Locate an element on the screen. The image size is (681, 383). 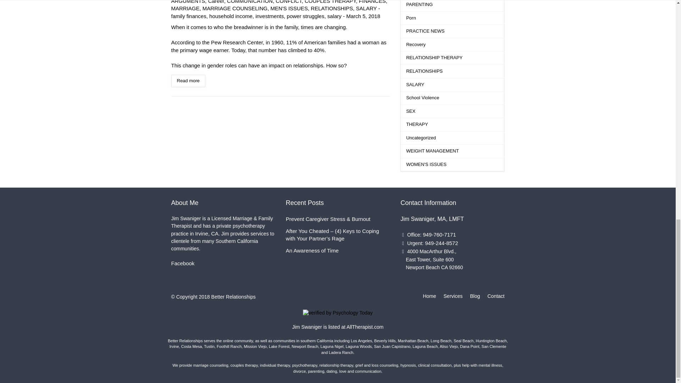
verified by Psychology Today is located at coordinates (338, 312).